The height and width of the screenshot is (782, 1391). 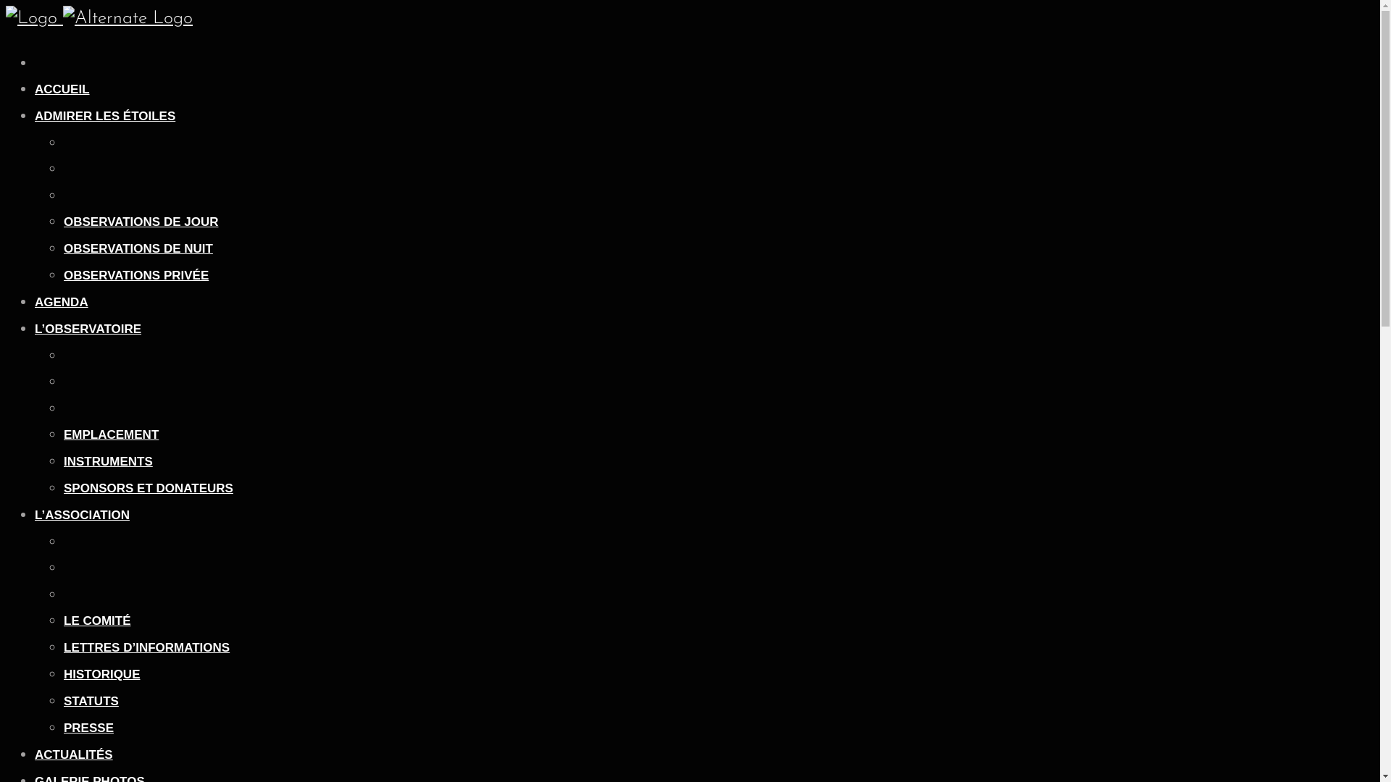 What do you see at coordinates (109, 462) in the screenshot?
I see `INSTRUMENTS` at bounding box center [109, 462].